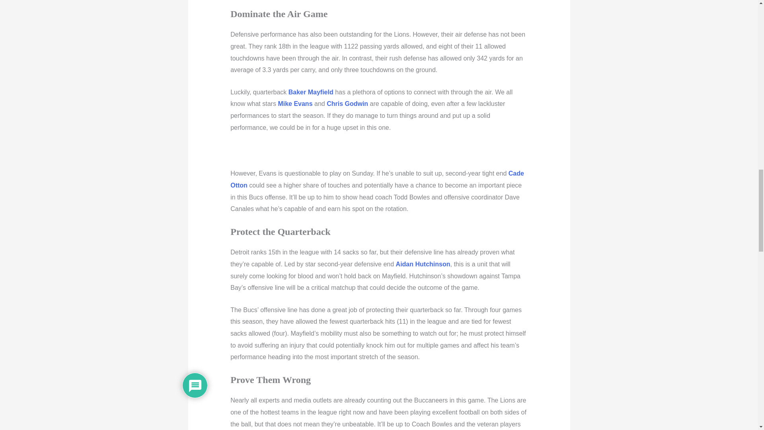 Image resolution: width=764 pixels, height=430 pixels. Describe the element at coordinates (377, 179) in the screenshot. I see `Cade Otton` at that location.